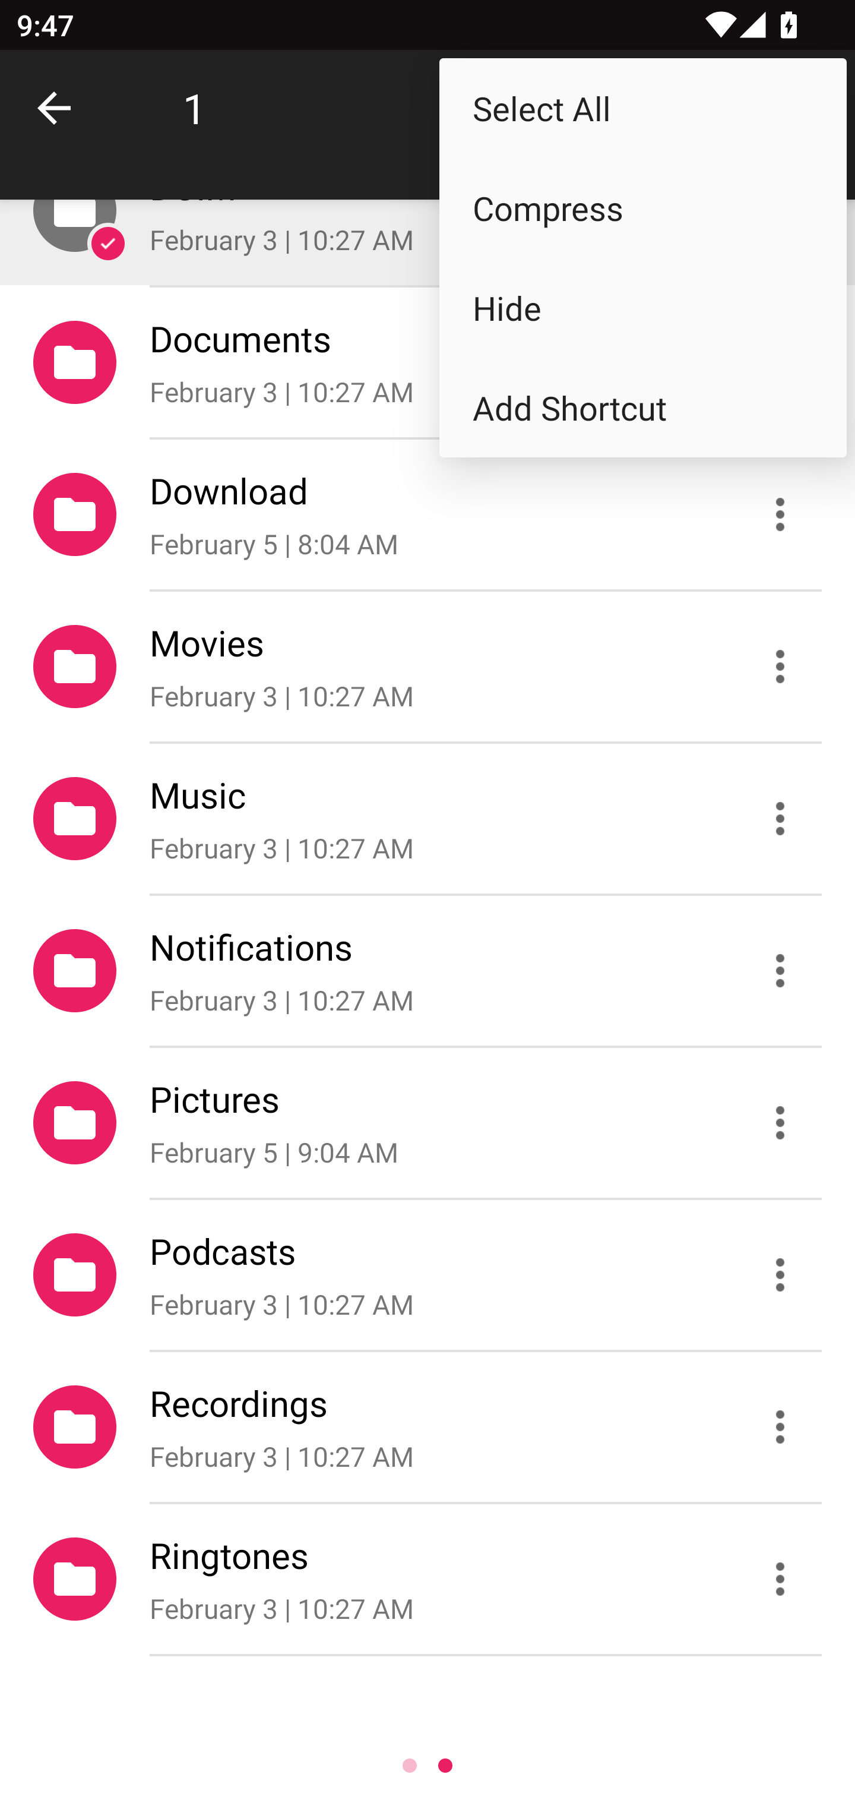  Describe the element at coordinates (642, 308) in the screenshot. I see `Hide` at that location.